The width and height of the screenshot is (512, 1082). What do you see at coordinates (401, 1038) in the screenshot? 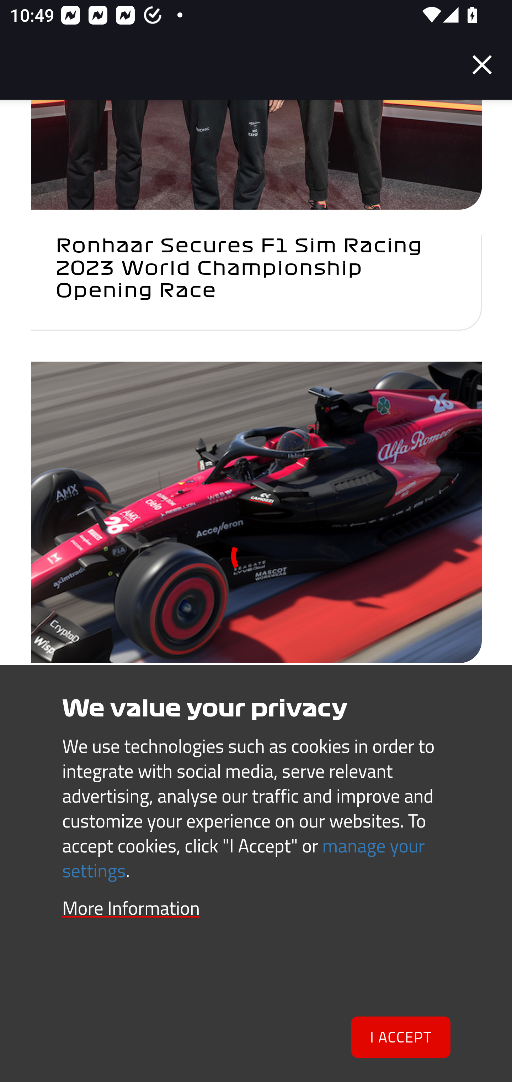
I see `I ACCEPT` at bounding box center [401, 1038].